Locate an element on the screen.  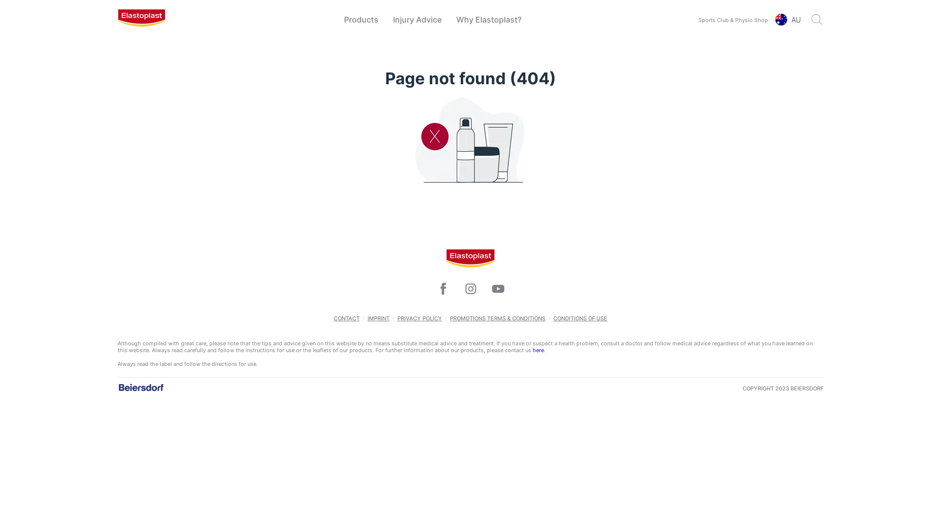
here is located at coordinates (538, 350).